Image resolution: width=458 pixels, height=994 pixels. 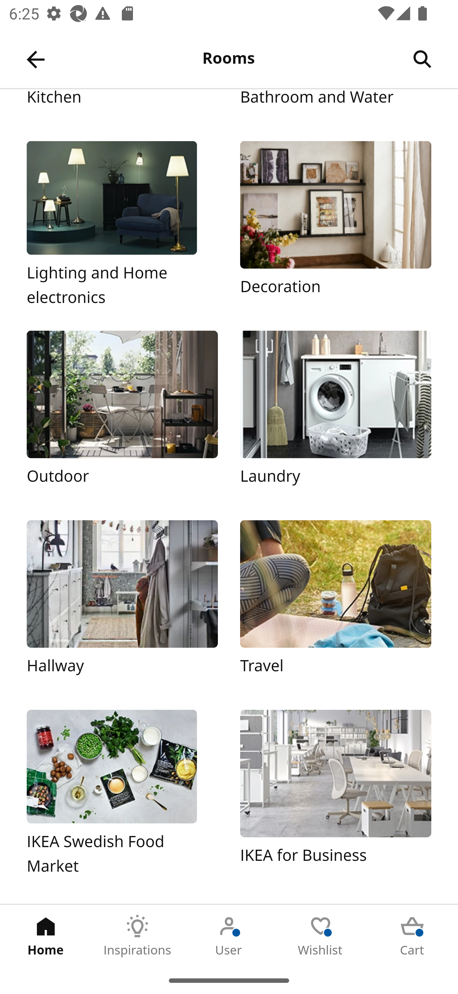 What do you see at coordinates (336, 414) in the screenshot?
I see `Laundry` at bounding box center [336, 414].